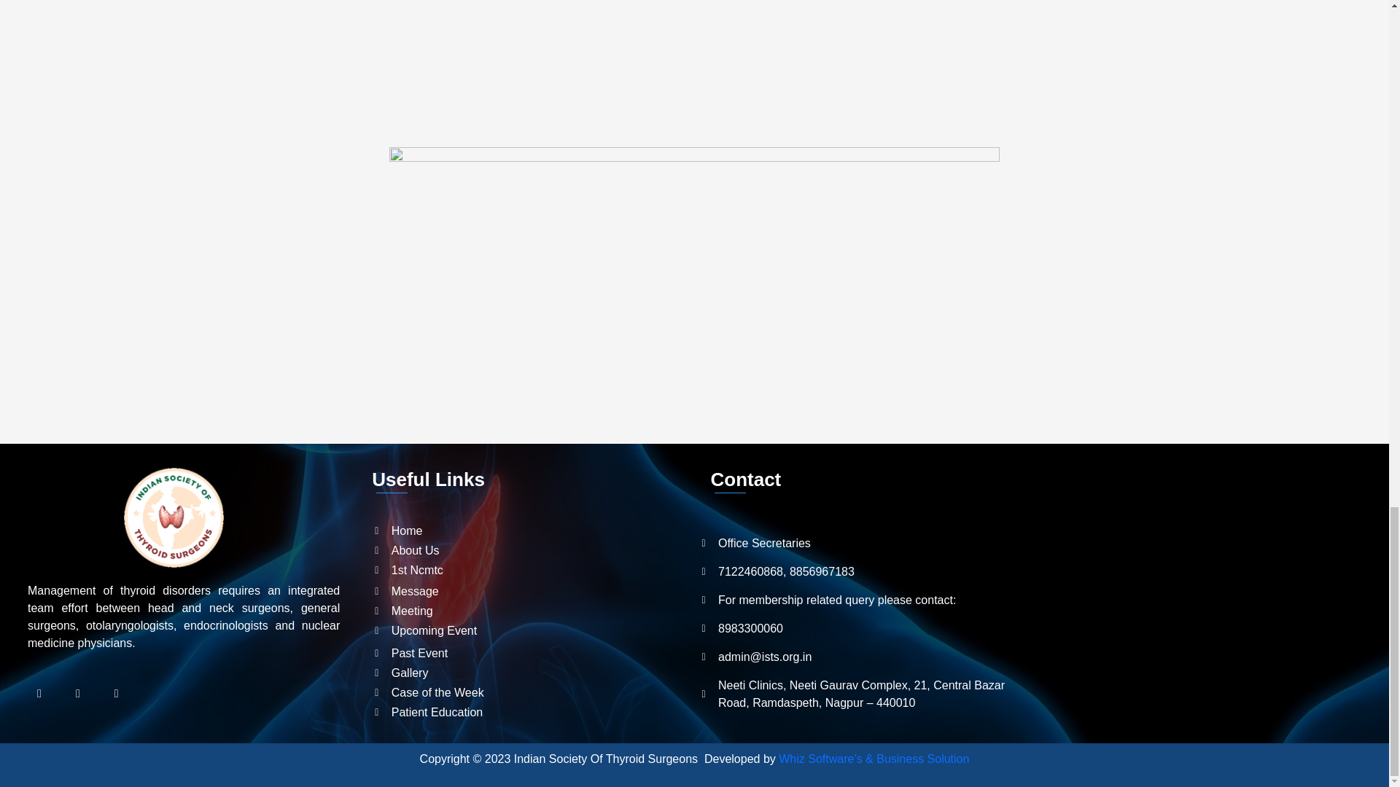 The height and width of the screenshot is (787, 1400). What do you see at coordinates (531, 692) in the screenshot?
I see `Case of the Week` at bounding box center [531, 692].